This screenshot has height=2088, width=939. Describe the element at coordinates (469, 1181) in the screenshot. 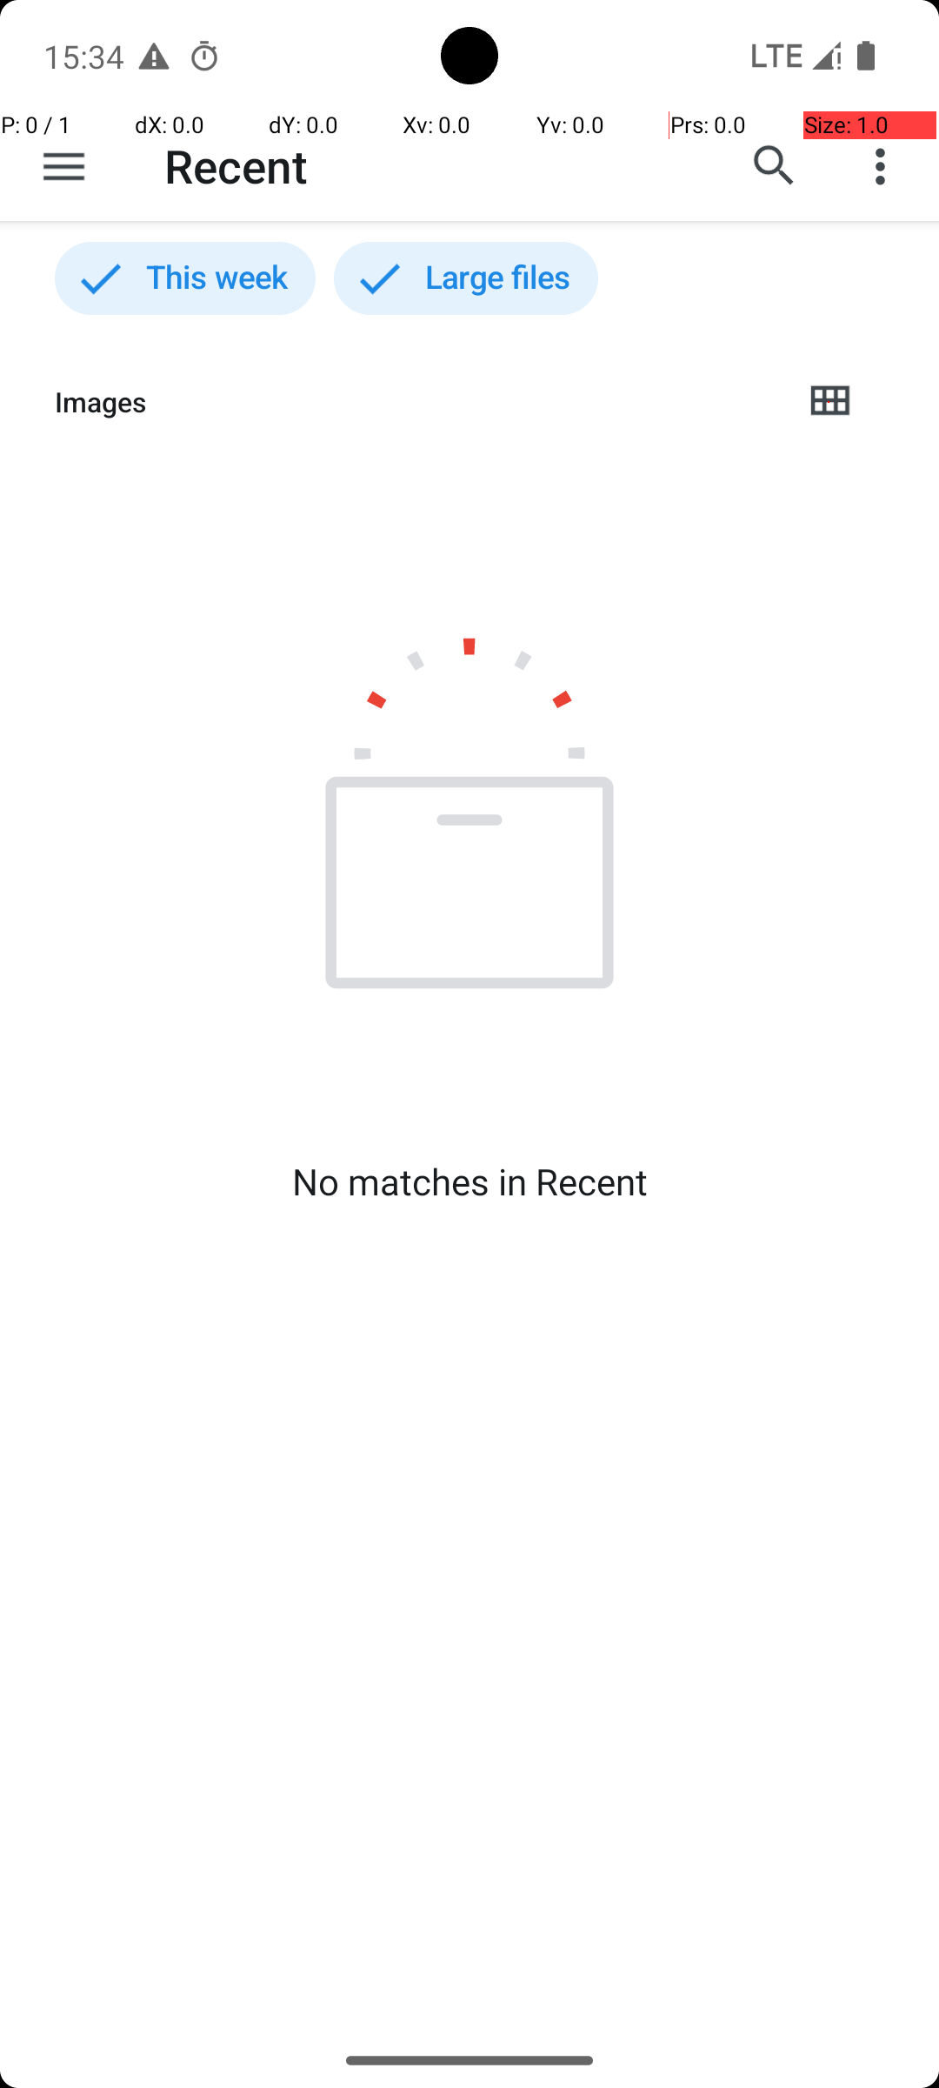

I see `No matches in Recent` at that location.